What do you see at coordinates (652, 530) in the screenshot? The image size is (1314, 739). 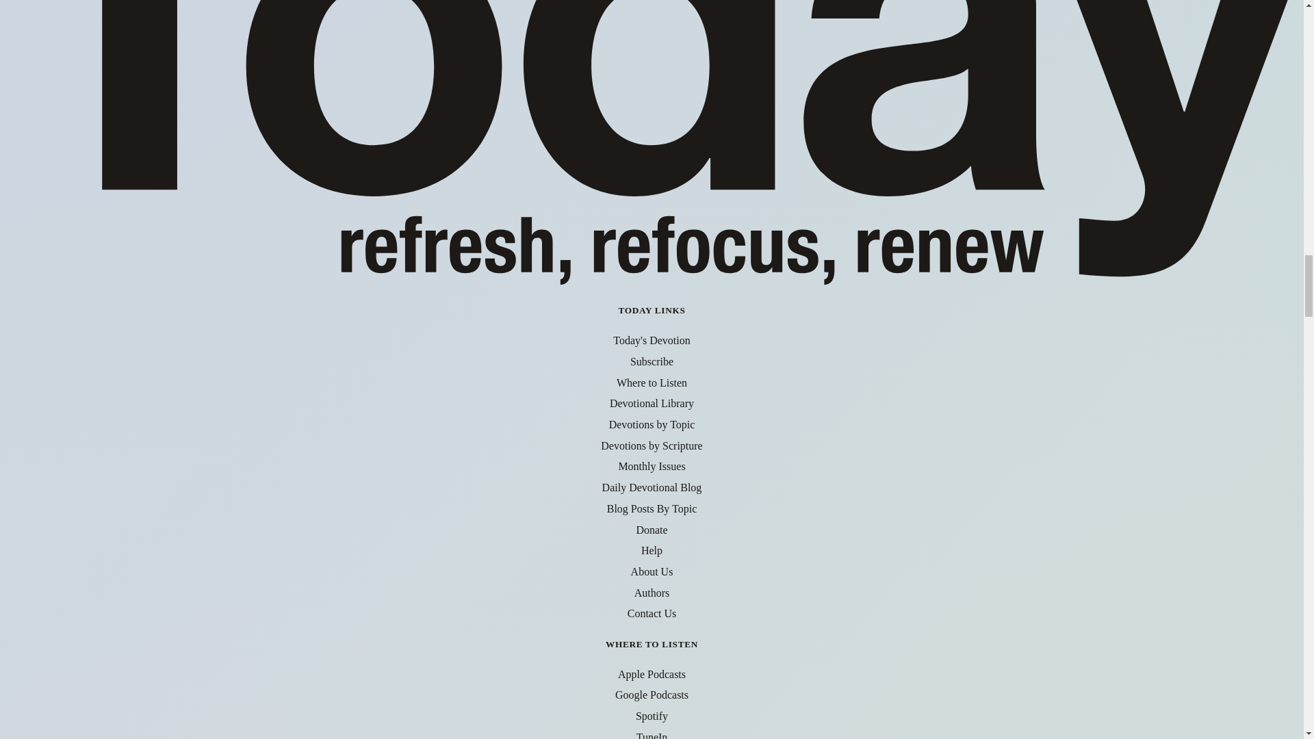 I see `Donate` at bounding box center [652, 530].